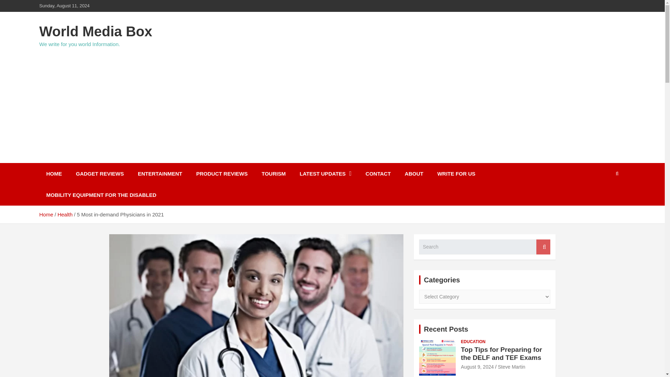  What do you see at coordinates (54, 173) in the screenshot?
I see `HOME` at bounding box center [54, 173].